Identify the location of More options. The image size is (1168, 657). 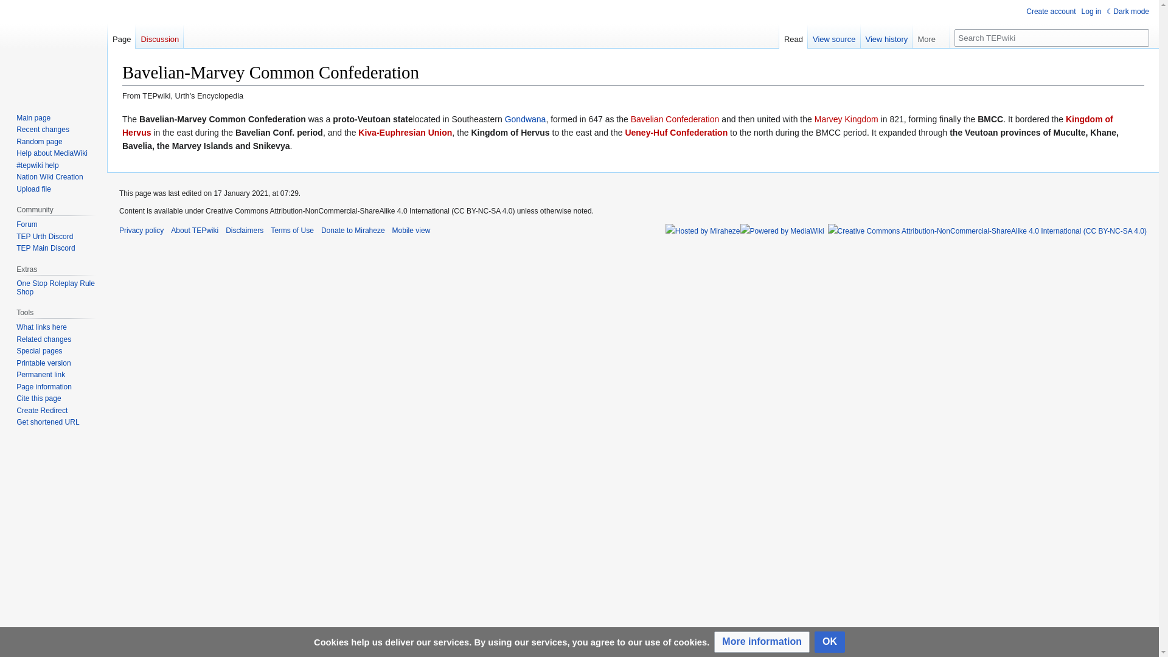
(931, 36).